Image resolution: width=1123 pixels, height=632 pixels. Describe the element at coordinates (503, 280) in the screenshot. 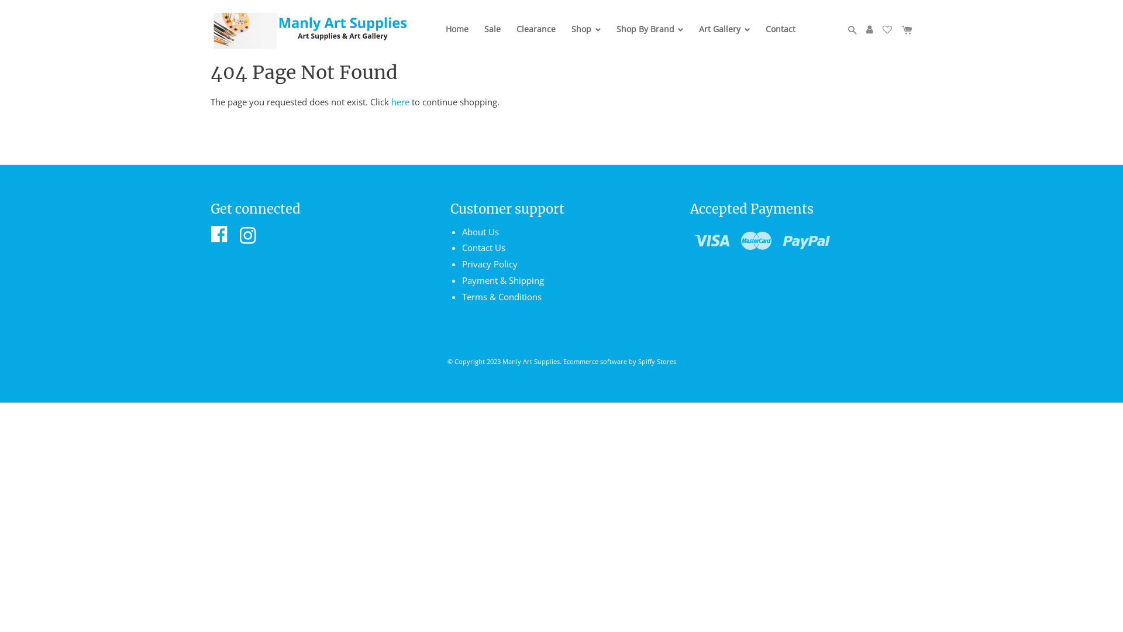

I see `Payment & Shipping` at that location.